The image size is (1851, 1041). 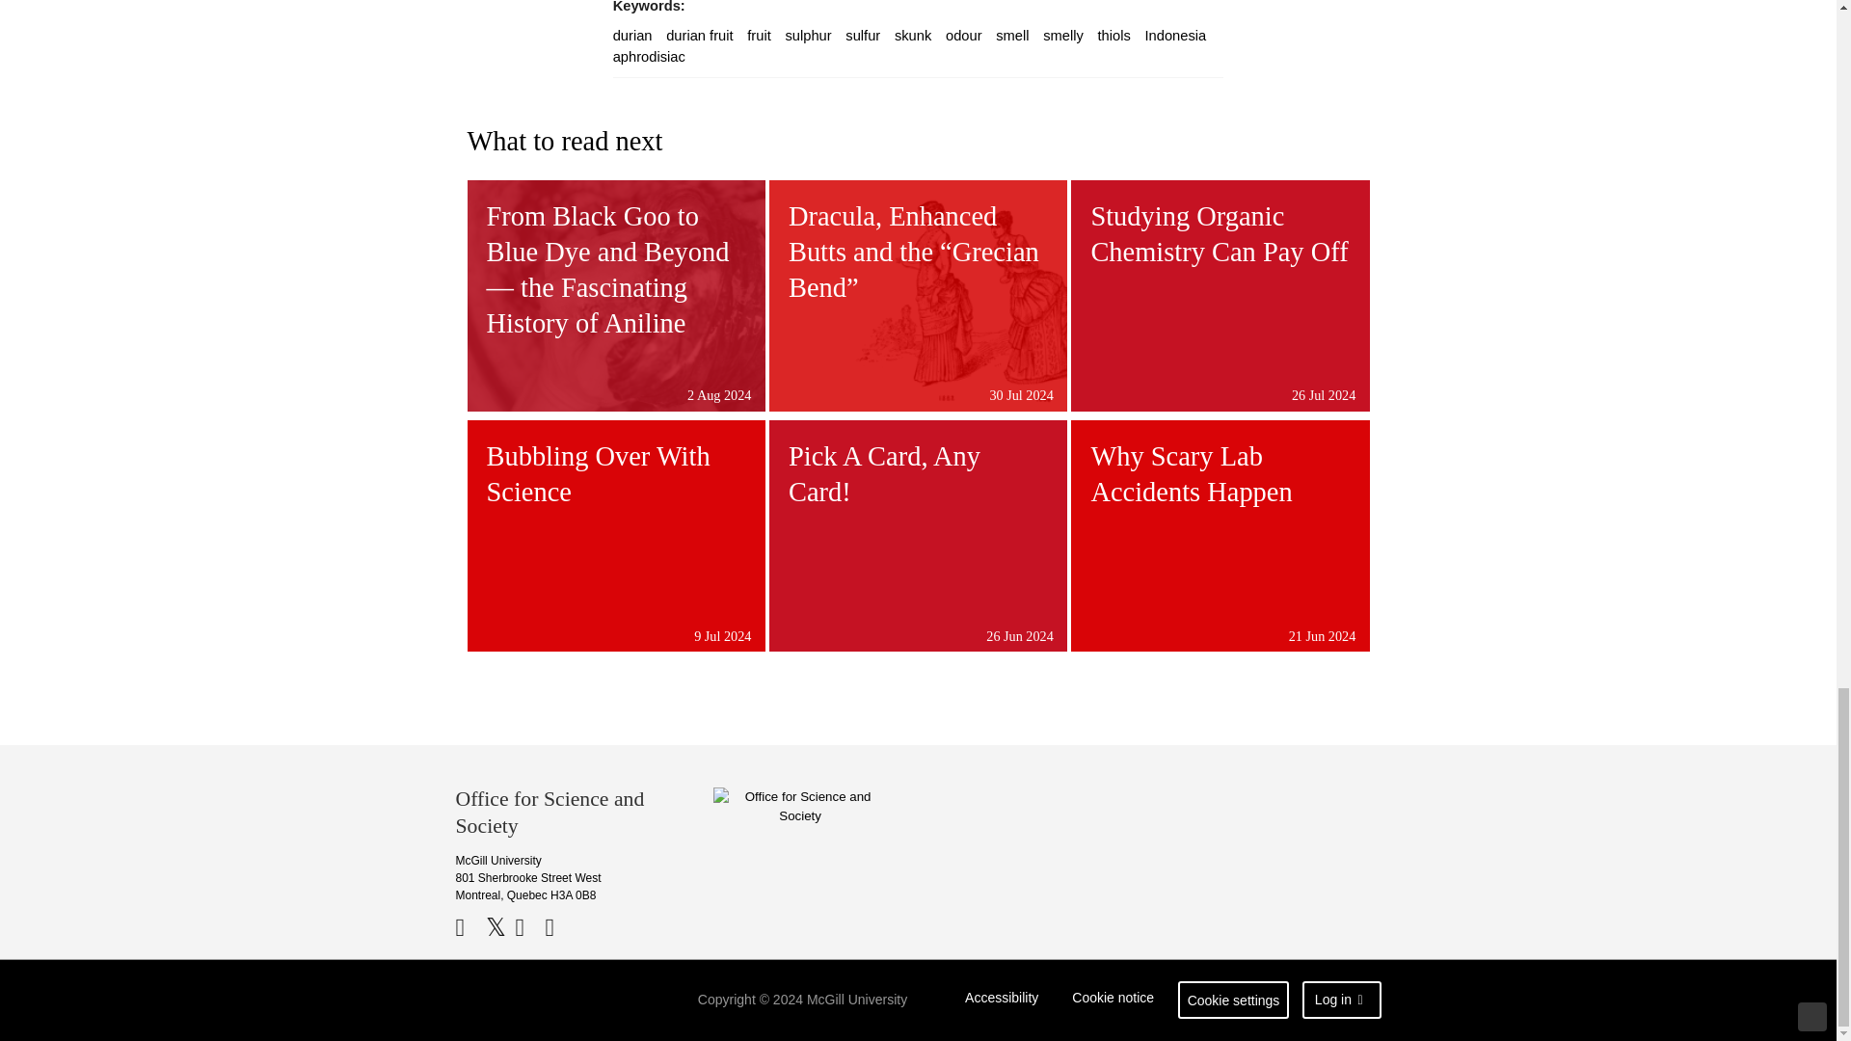 I want to click on fruit, so click(x=758, y=36).